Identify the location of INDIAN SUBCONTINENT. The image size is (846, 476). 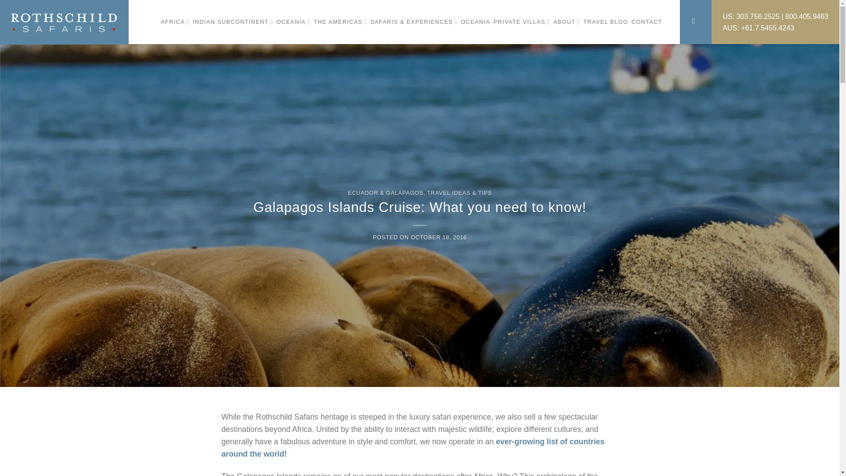
(233, 22).